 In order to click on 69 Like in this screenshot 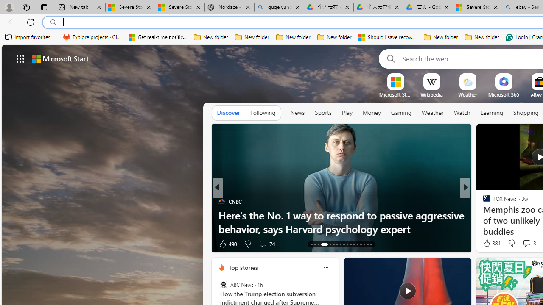, I will do `click(487, 243)`.